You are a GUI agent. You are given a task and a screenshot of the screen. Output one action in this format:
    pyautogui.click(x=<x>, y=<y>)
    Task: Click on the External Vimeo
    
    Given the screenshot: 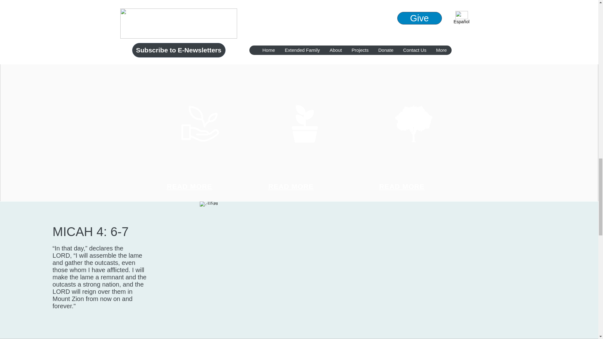 What is the action you would take?
    pyautogui.click(x=300, y=21)
    